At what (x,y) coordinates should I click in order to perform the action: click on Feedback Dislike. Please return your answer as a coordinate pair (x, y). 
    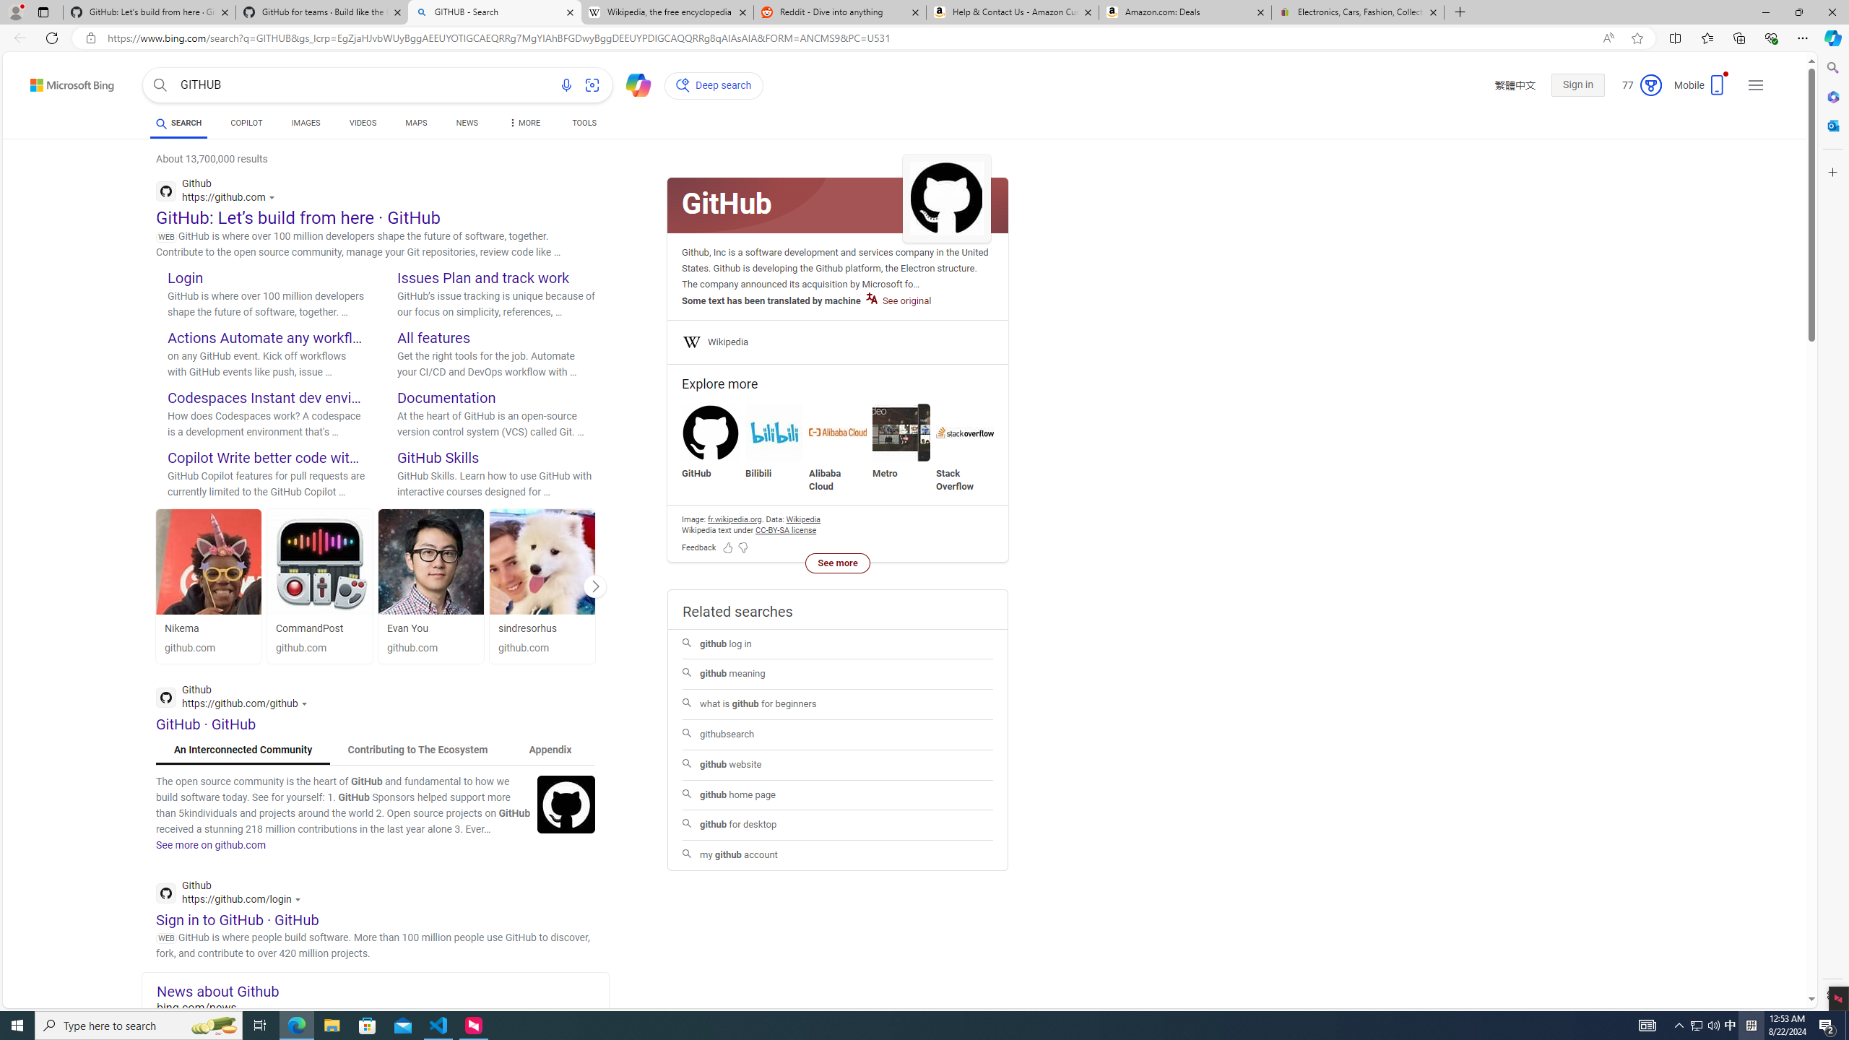
    Looking at the image, I should click on (742, 547).